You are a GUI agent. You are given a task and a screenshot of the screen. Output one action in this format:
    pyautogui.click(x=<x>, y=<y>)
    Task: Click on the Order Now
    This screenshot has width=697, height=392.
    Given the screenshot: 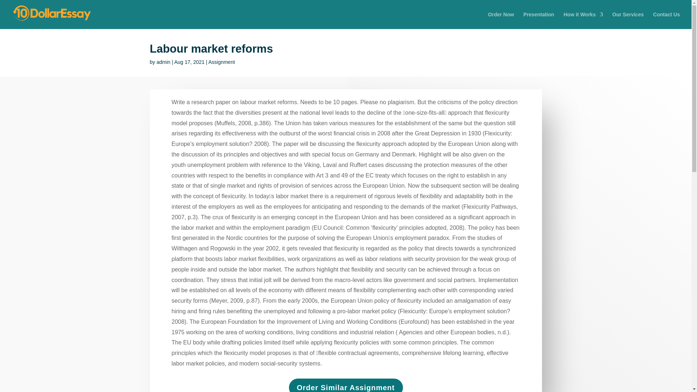 What is the action you would take?
    pyautogui.click(x=501, y=20)
    